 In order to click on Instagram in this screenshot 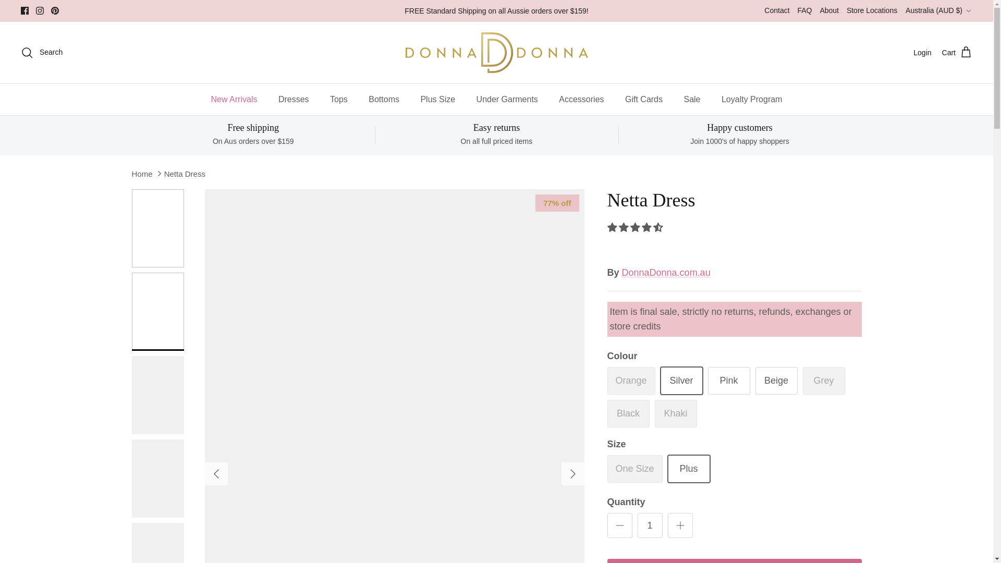, I will do `click(40, 10)`.